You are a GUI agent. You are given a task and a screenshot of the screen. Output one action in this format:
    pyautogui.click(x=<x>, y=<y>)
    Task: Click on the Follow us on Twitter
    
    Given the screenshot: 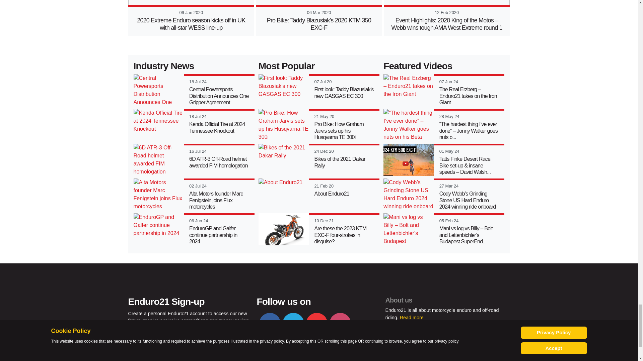 What is the action you would take?
    pyautogui.click(x=293, y=324)
    